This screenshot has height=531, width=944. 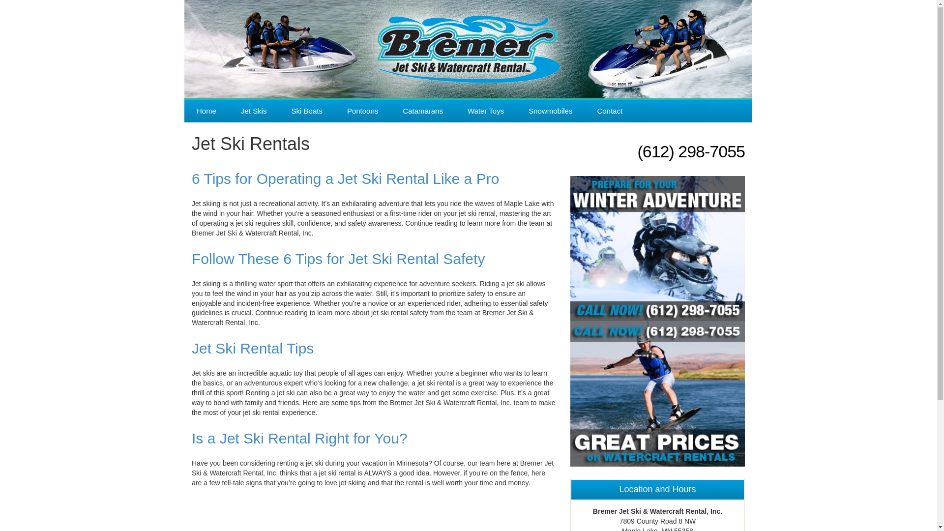 What do you see at coordinates (423, 111) in the screenshot?
I see `Catamarans` at bounding box center [423, 111].